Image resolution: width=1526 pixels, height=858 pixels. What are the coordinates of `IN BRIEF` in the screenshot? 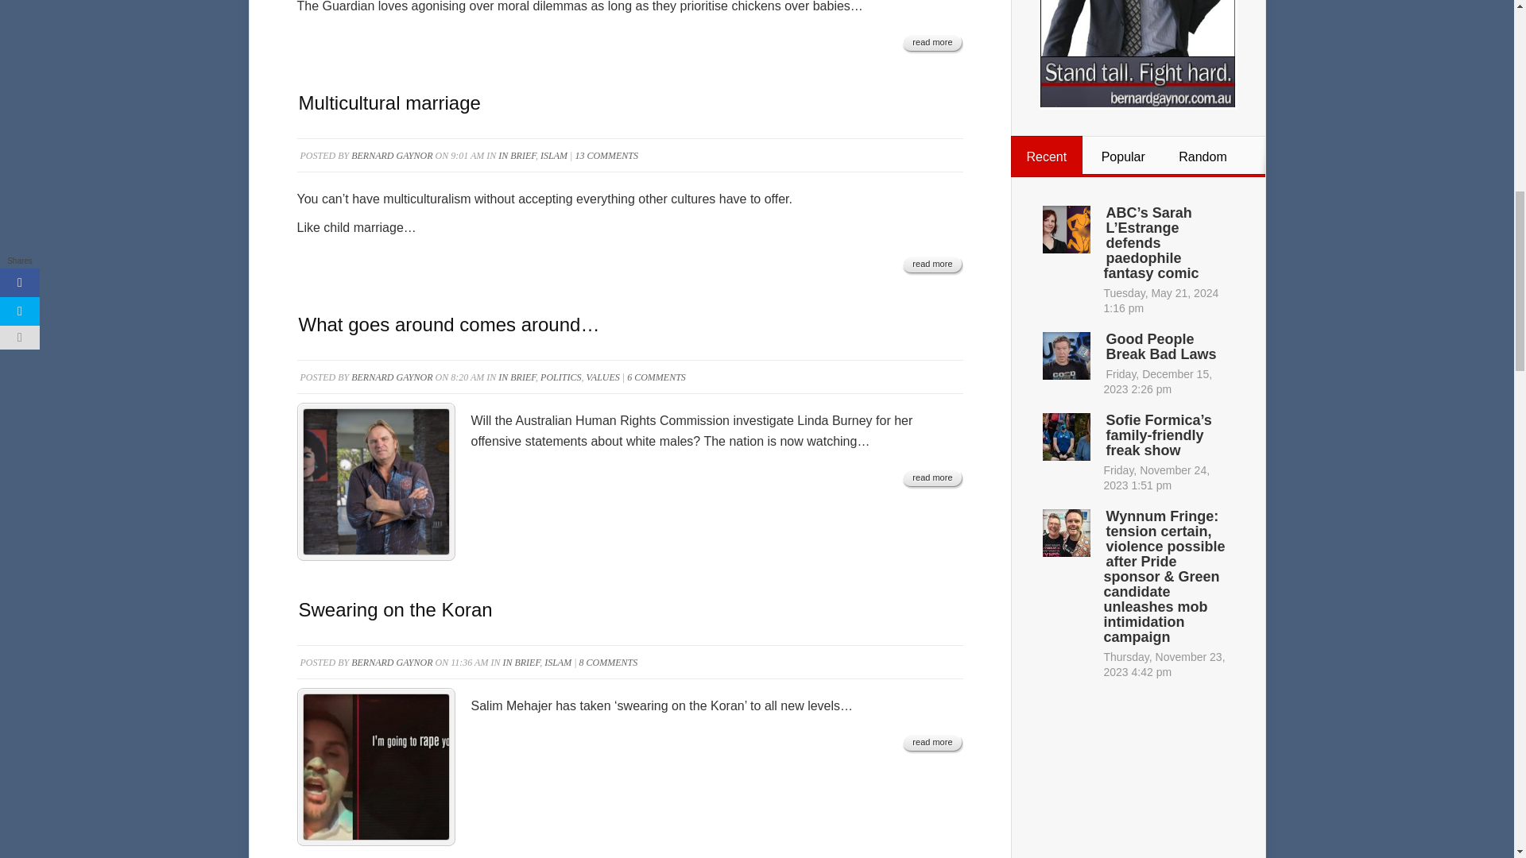 It's located at (517, 156).